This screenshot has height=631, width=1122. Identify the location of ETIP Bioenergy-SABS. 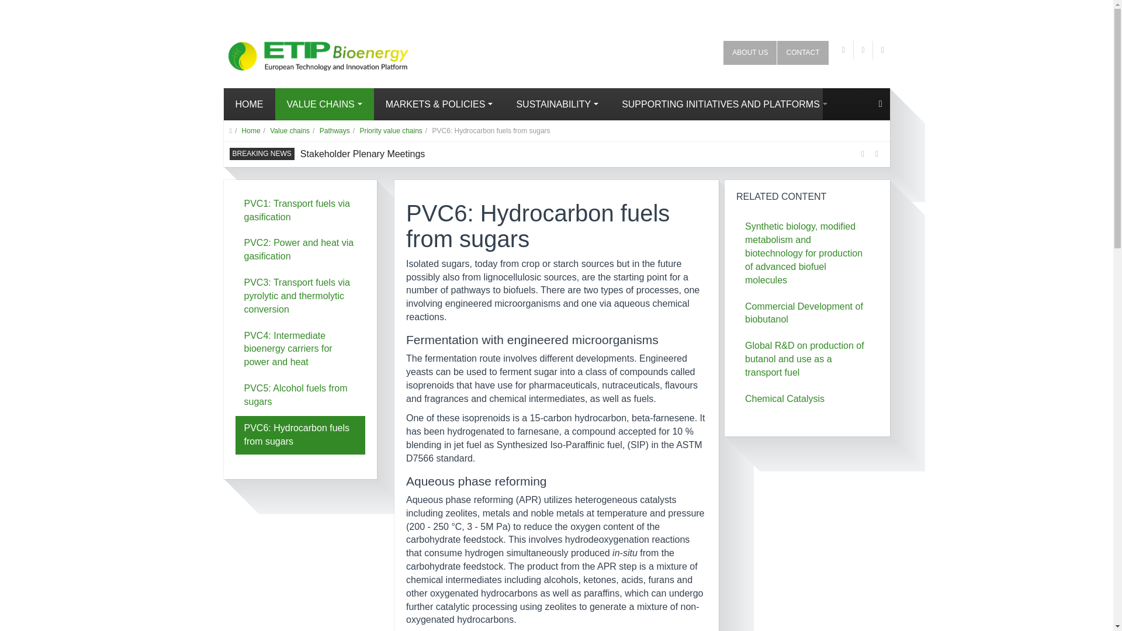
(296, 51).